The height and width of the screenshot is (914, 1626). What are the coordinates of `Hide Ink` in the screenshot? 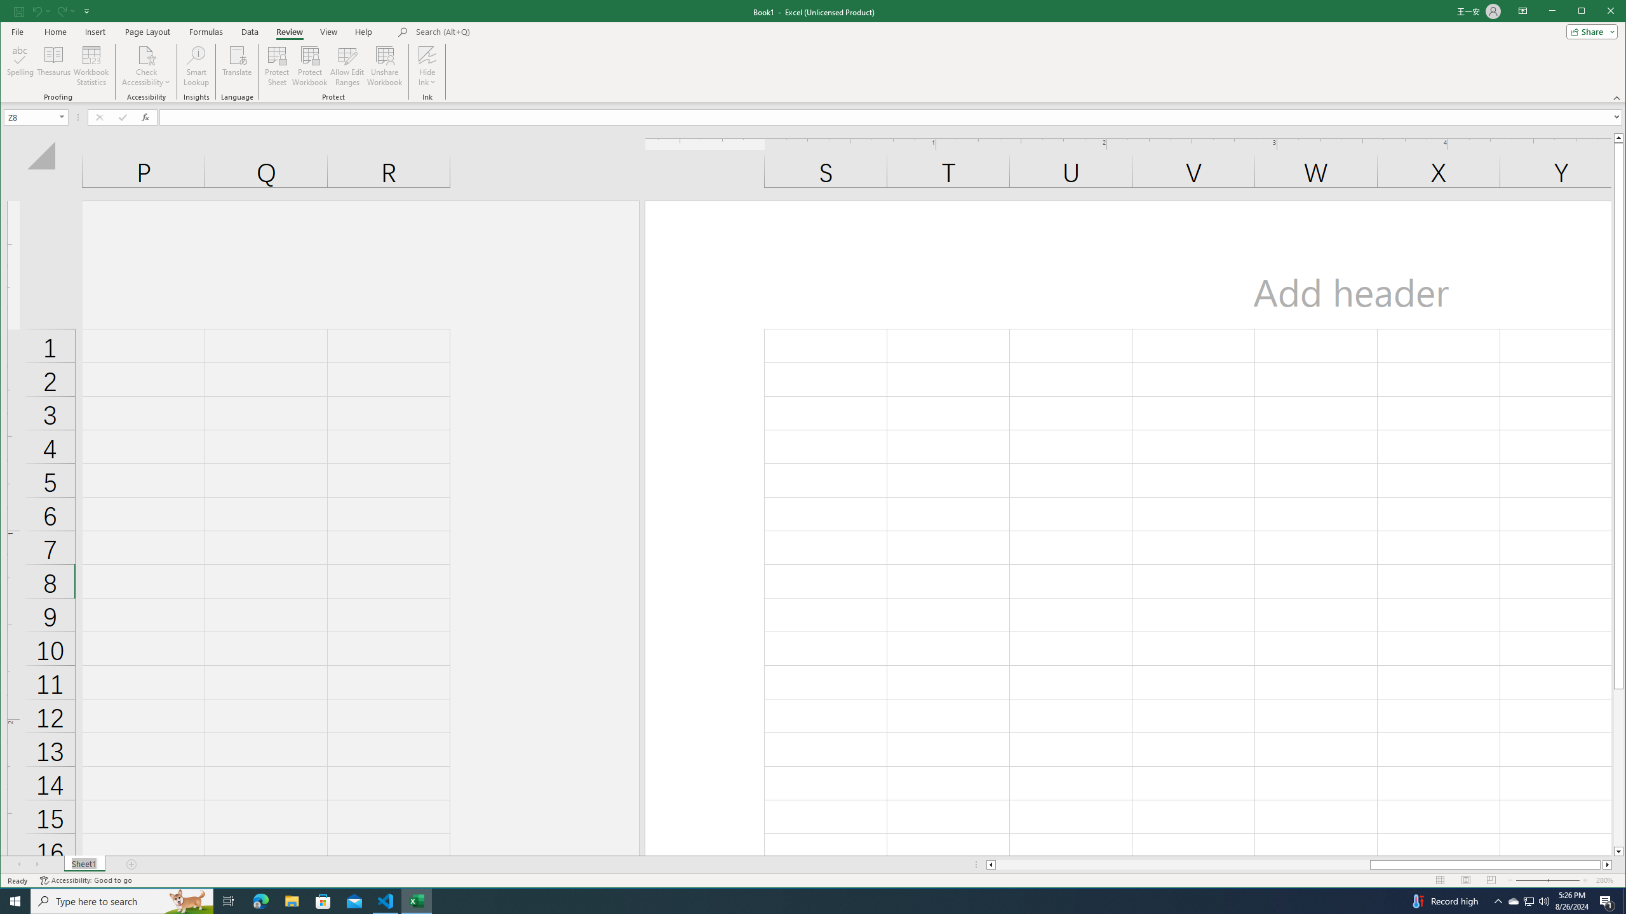 It's located at (427, 66).